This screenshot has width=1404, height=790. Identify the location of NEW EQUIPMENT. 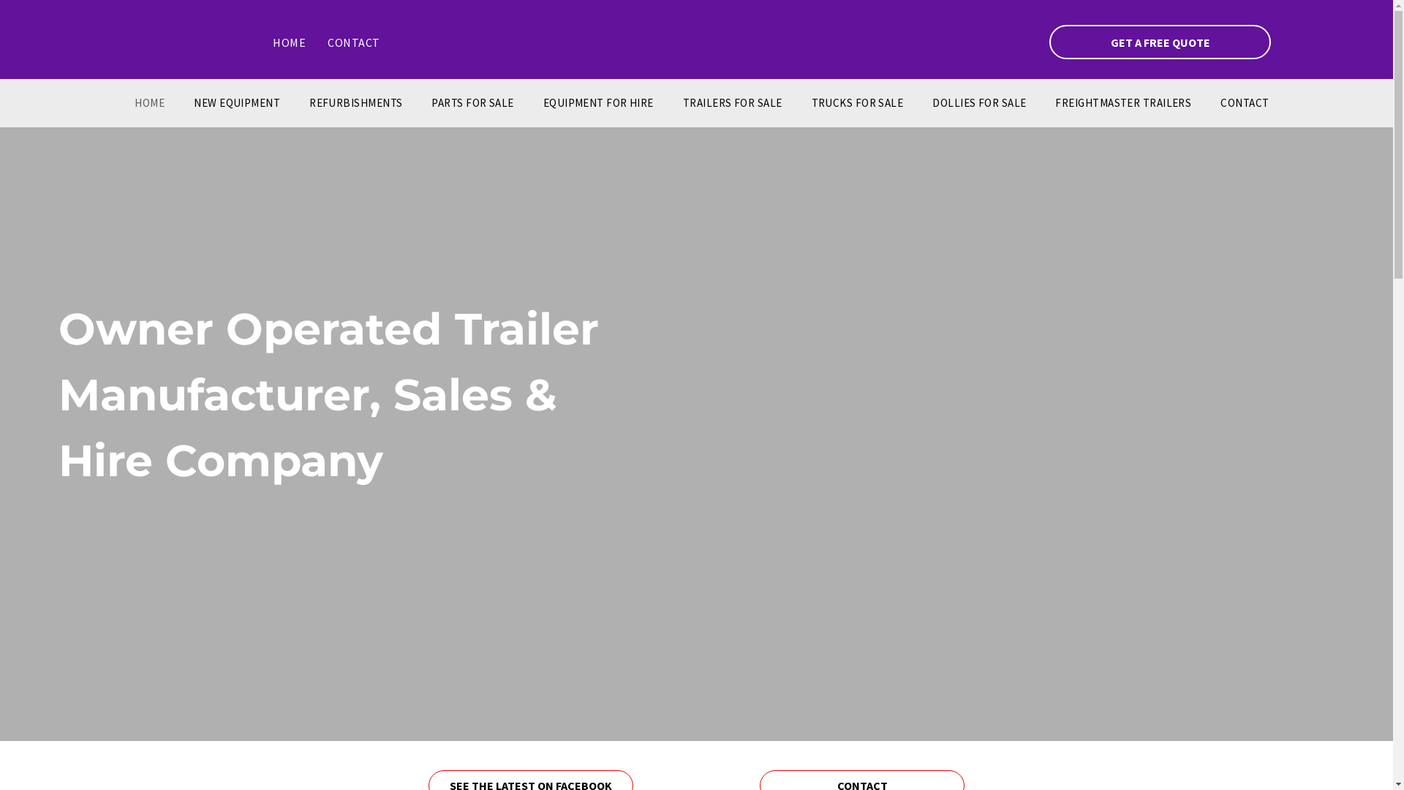
(237, 104).